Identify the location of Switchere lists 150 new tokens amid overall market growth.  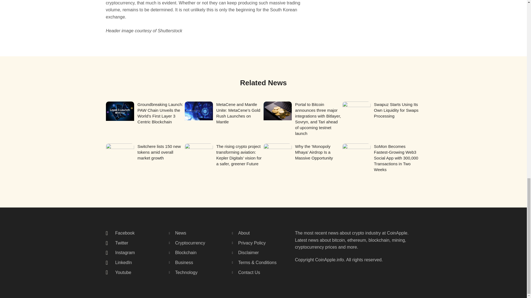
(159, 152).